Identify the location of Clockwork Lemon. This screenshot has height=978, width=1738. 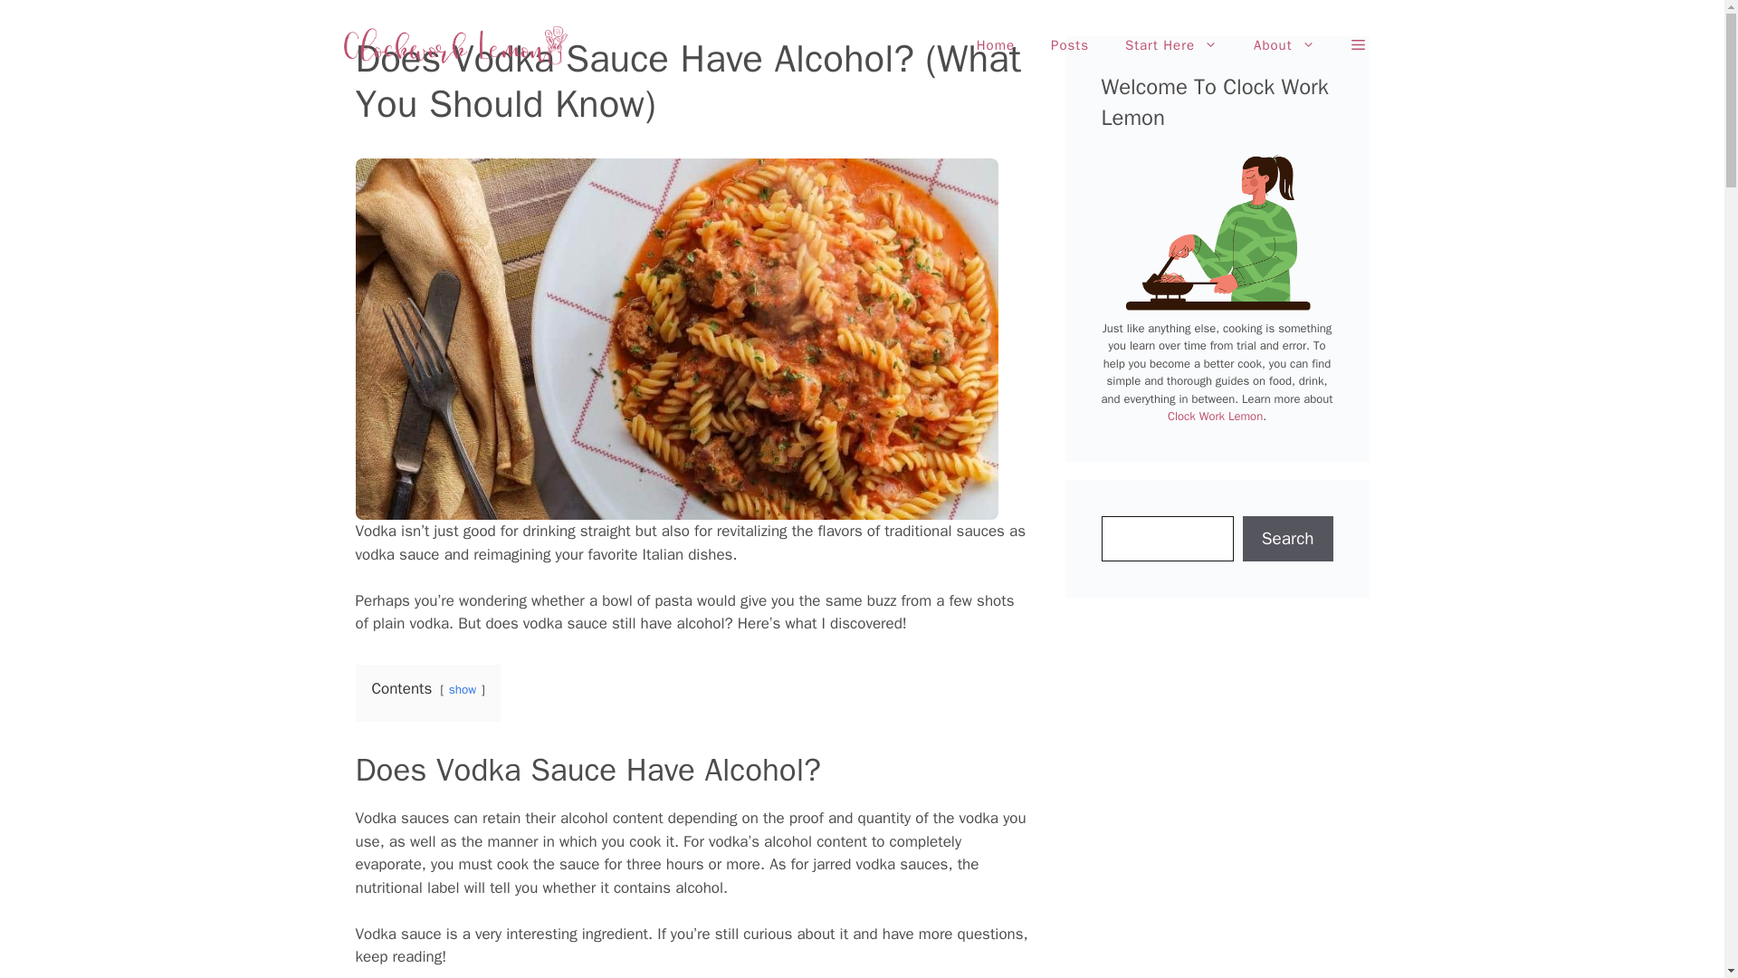
(454, 45).